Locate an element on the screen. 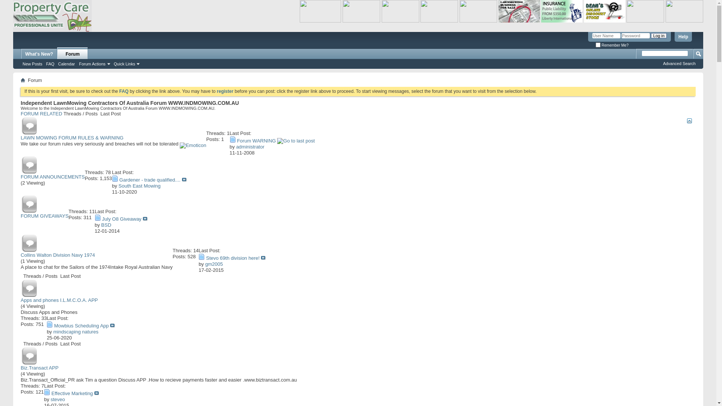  Calendar is located at coordinates (67, 64).